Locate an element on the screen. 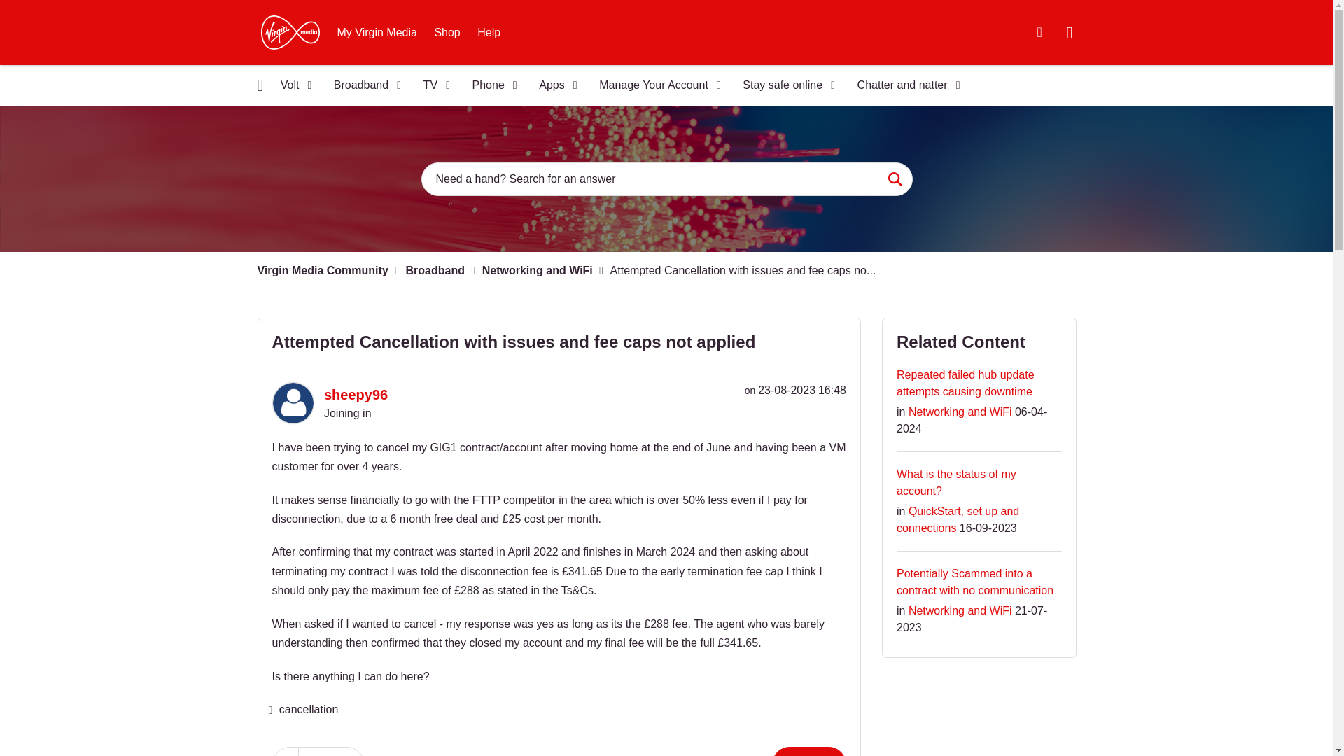 The image size is (1344, 756). Search is located at coordinates (666, 179).